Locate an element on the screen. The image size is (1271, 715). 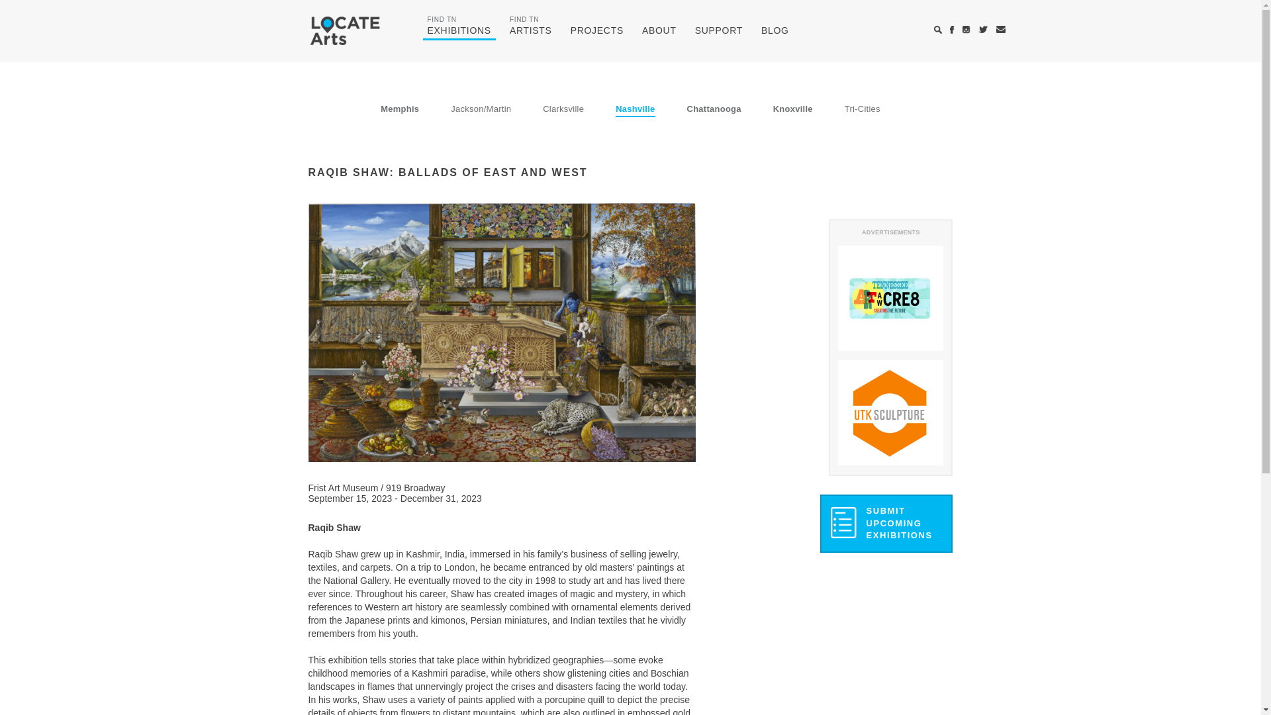
Tri-Cities is located at coordinates (458, 32).